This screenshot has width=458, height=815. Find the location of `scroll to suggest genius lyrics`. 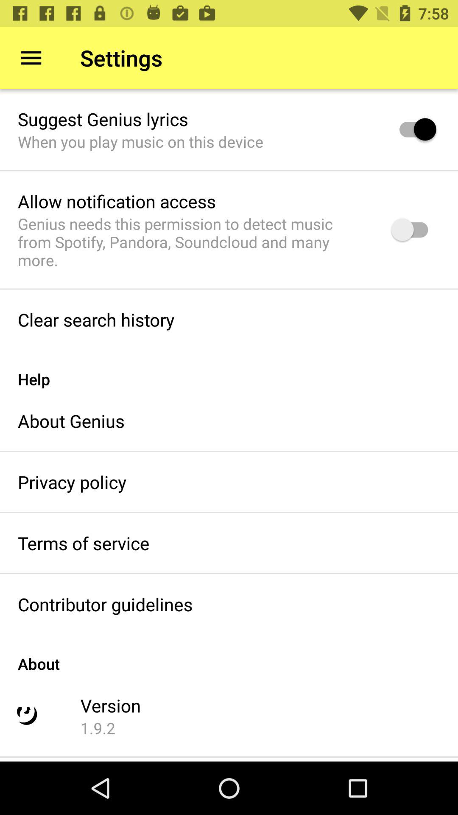

scroll to suggest genius lyrics is located at coordinates (103, 119).